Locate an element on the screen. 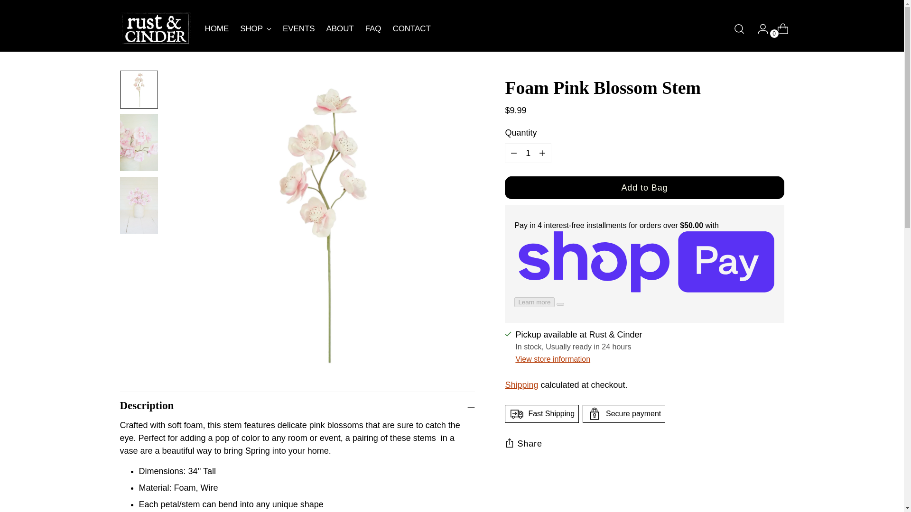  SHOP is located at coordinates (251, 28).